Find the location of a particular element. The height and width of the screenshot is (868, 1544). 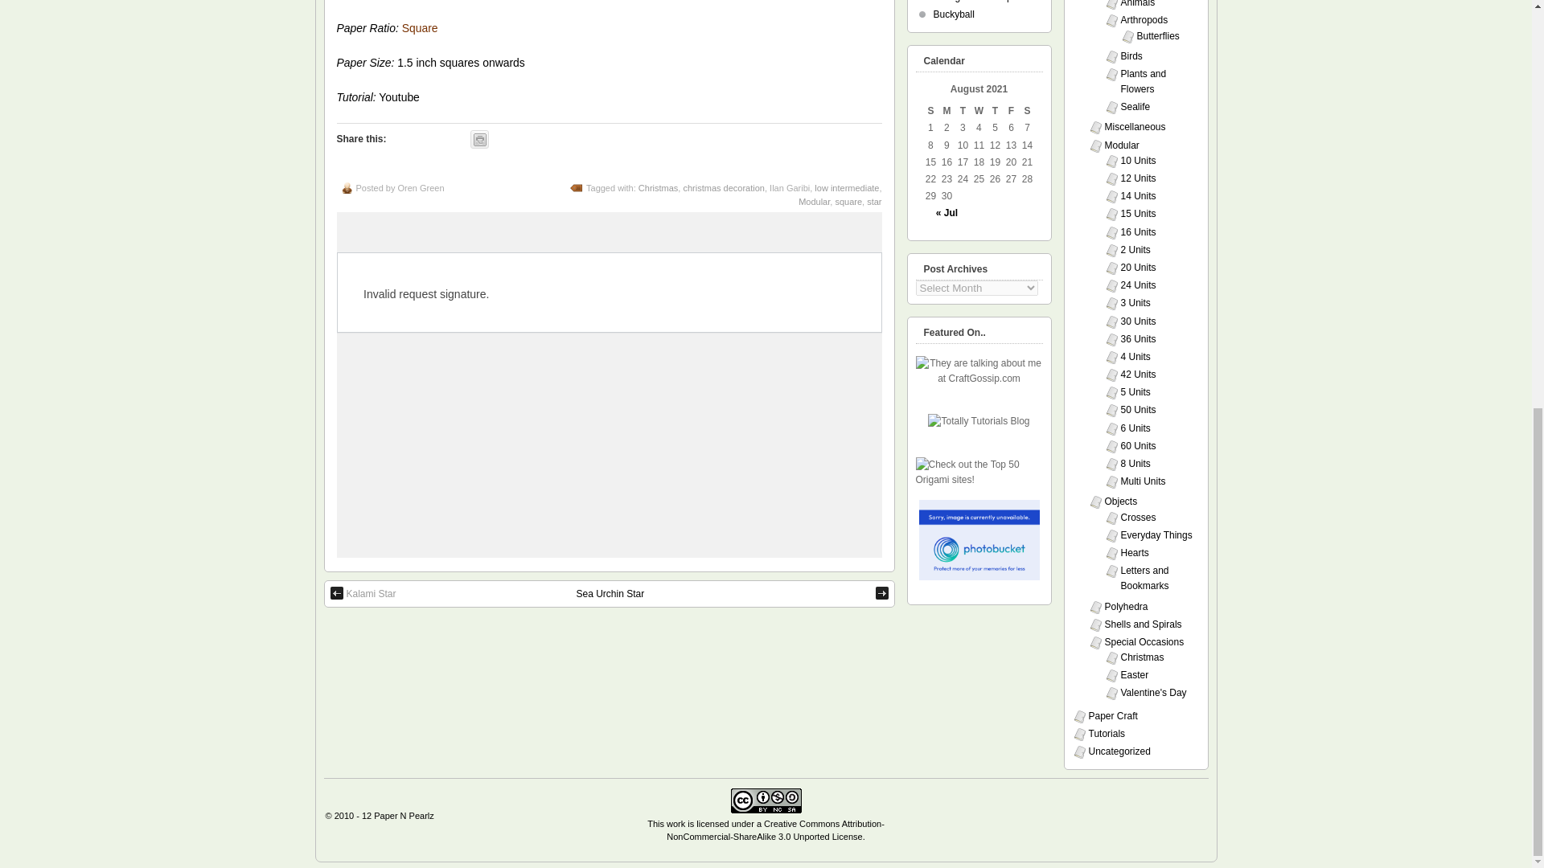

Click to print is located at coordinates (479, 139).